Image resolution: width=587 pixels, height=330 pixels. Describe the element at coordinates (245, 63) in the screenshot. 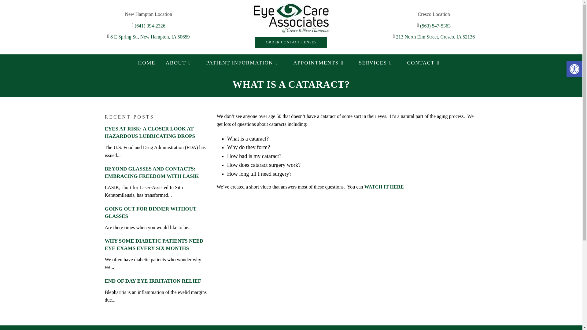

I see `PATIENT INFORMATION` at that location.